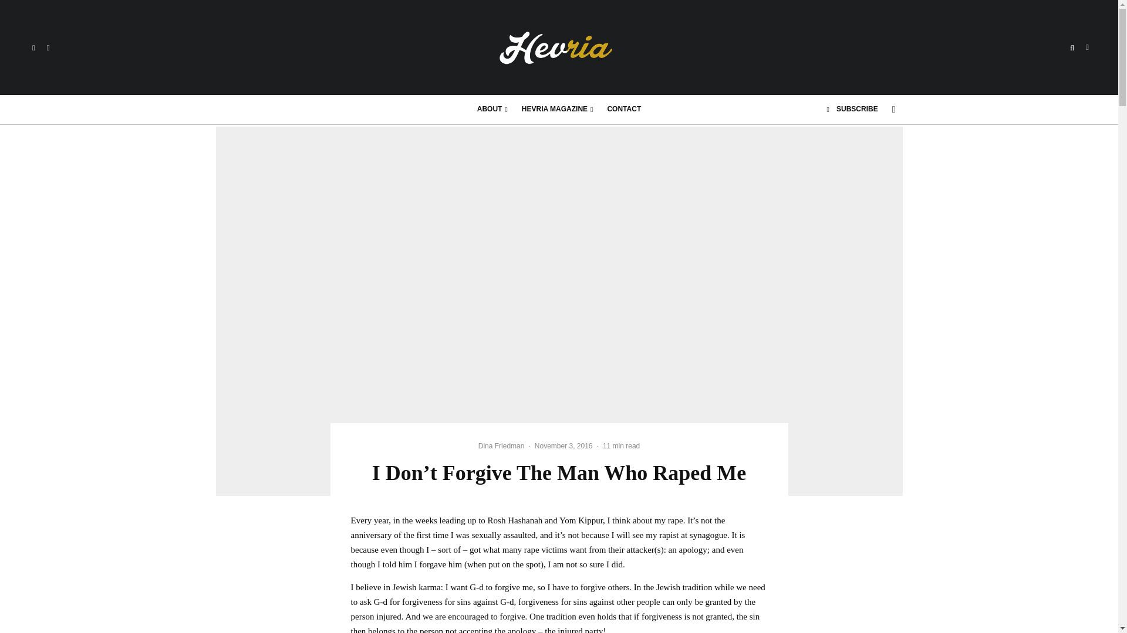 This screenshot has height=633, width=1127. I want to click on HEVRIA MAGAZINE, so click(558, 109).